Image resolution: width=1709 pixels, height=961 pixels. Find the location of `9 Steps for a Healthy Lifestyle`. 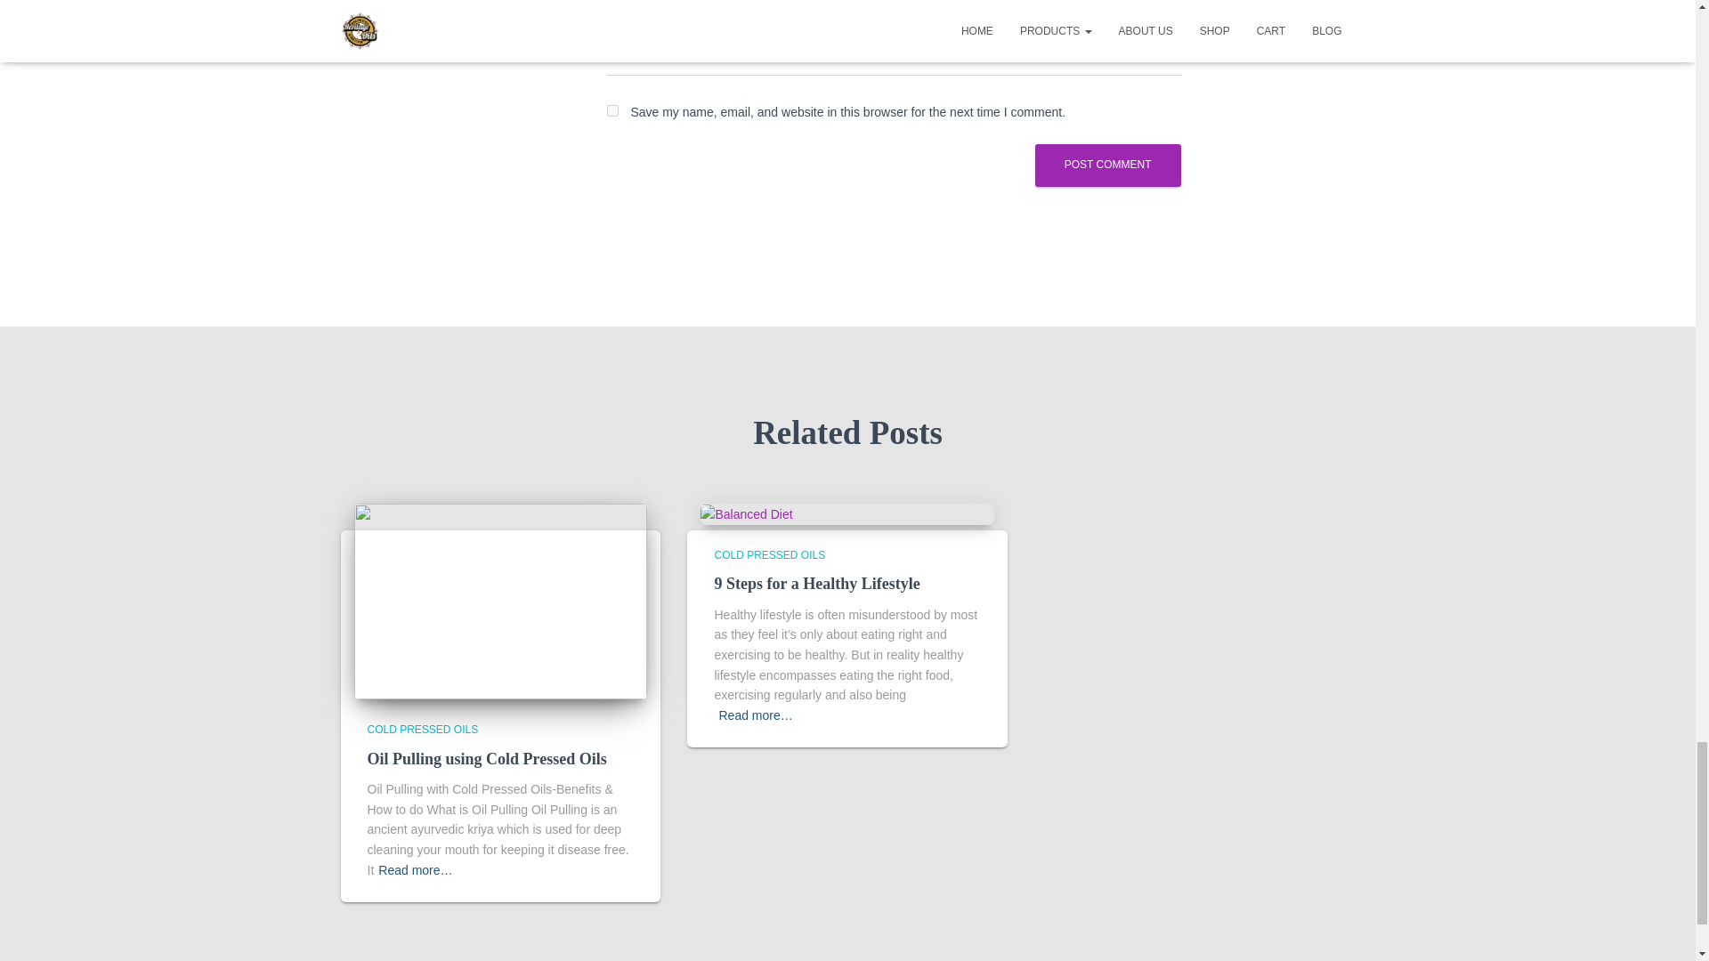

9 Steps for a Healthy Lifestyle is located at coordinates (816, 584).